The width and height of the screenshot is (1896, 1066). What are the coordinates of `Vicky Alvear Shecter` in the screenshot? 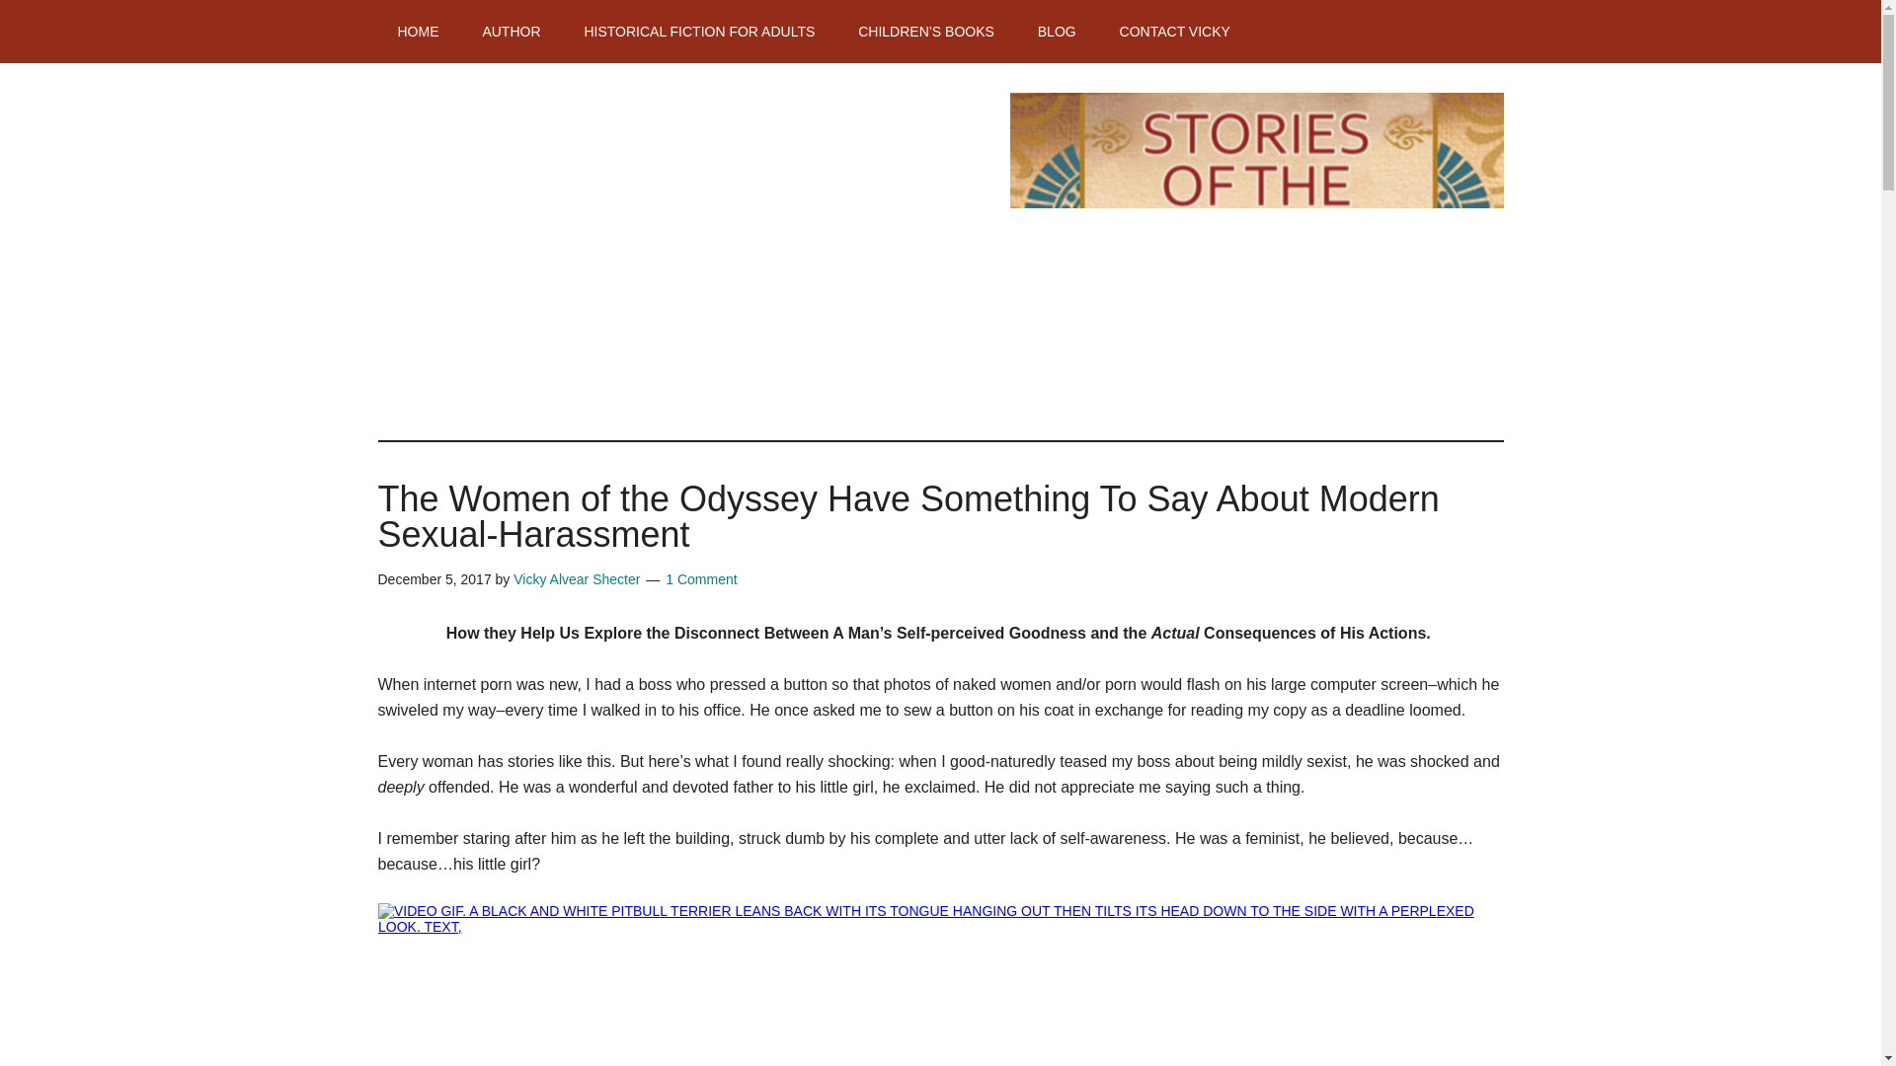 It's located at (577, 578).